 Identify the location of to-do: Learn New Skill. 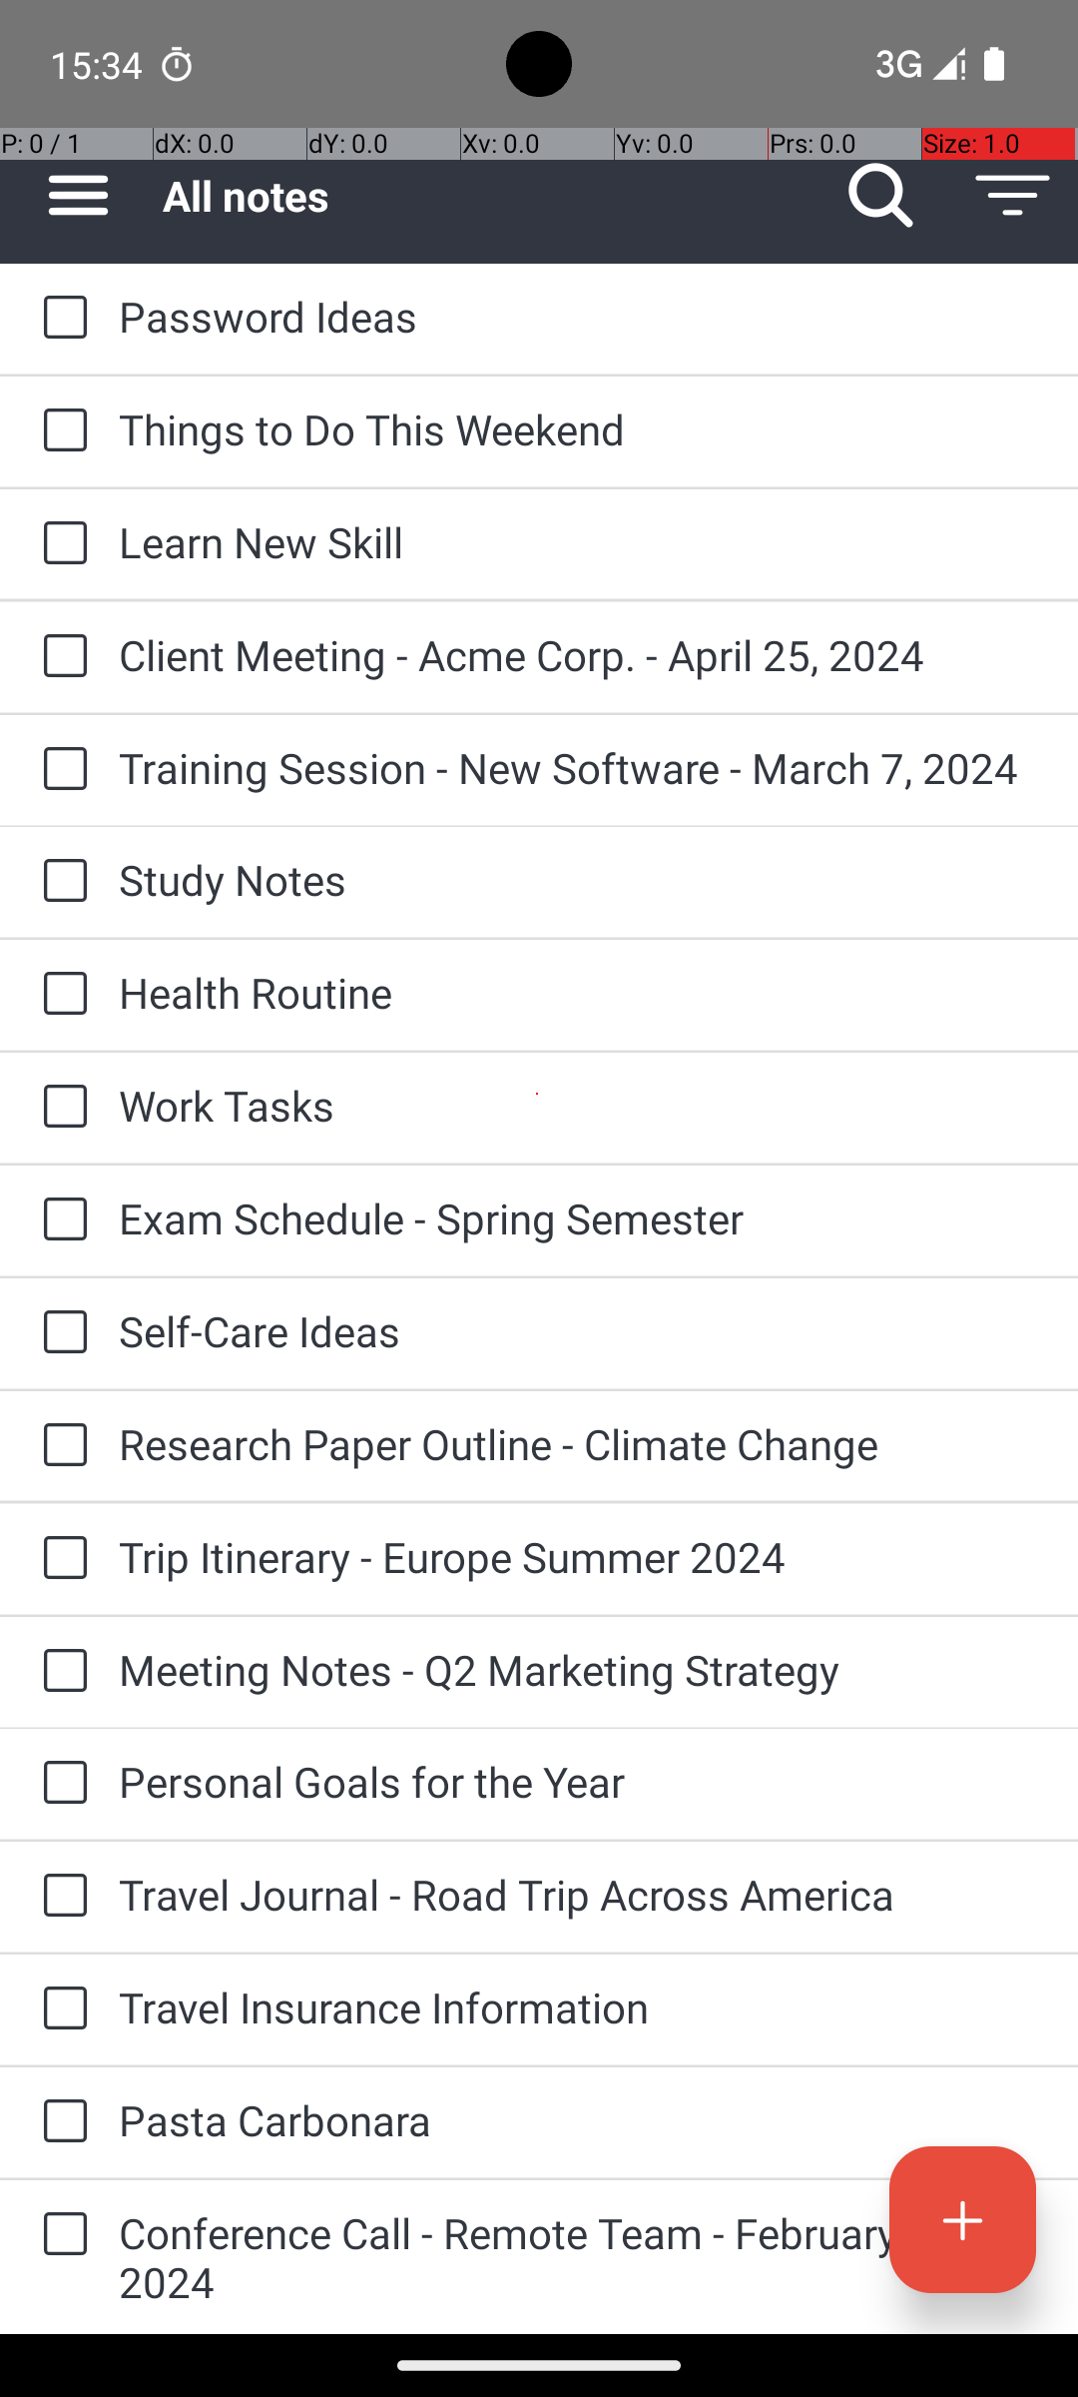
(60, 544).